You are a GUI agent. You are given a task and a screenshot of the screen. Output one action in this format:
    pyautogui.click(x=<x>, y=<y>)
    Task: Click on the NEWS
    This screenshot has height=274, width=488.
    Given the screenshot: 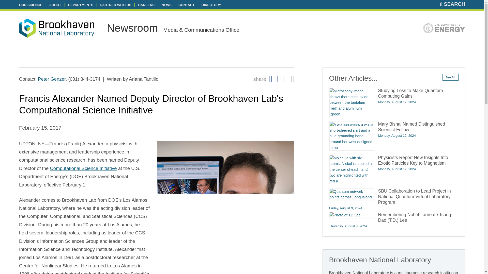 What is the action you would take?
    pyautogui.click(x=166, y=5)
    